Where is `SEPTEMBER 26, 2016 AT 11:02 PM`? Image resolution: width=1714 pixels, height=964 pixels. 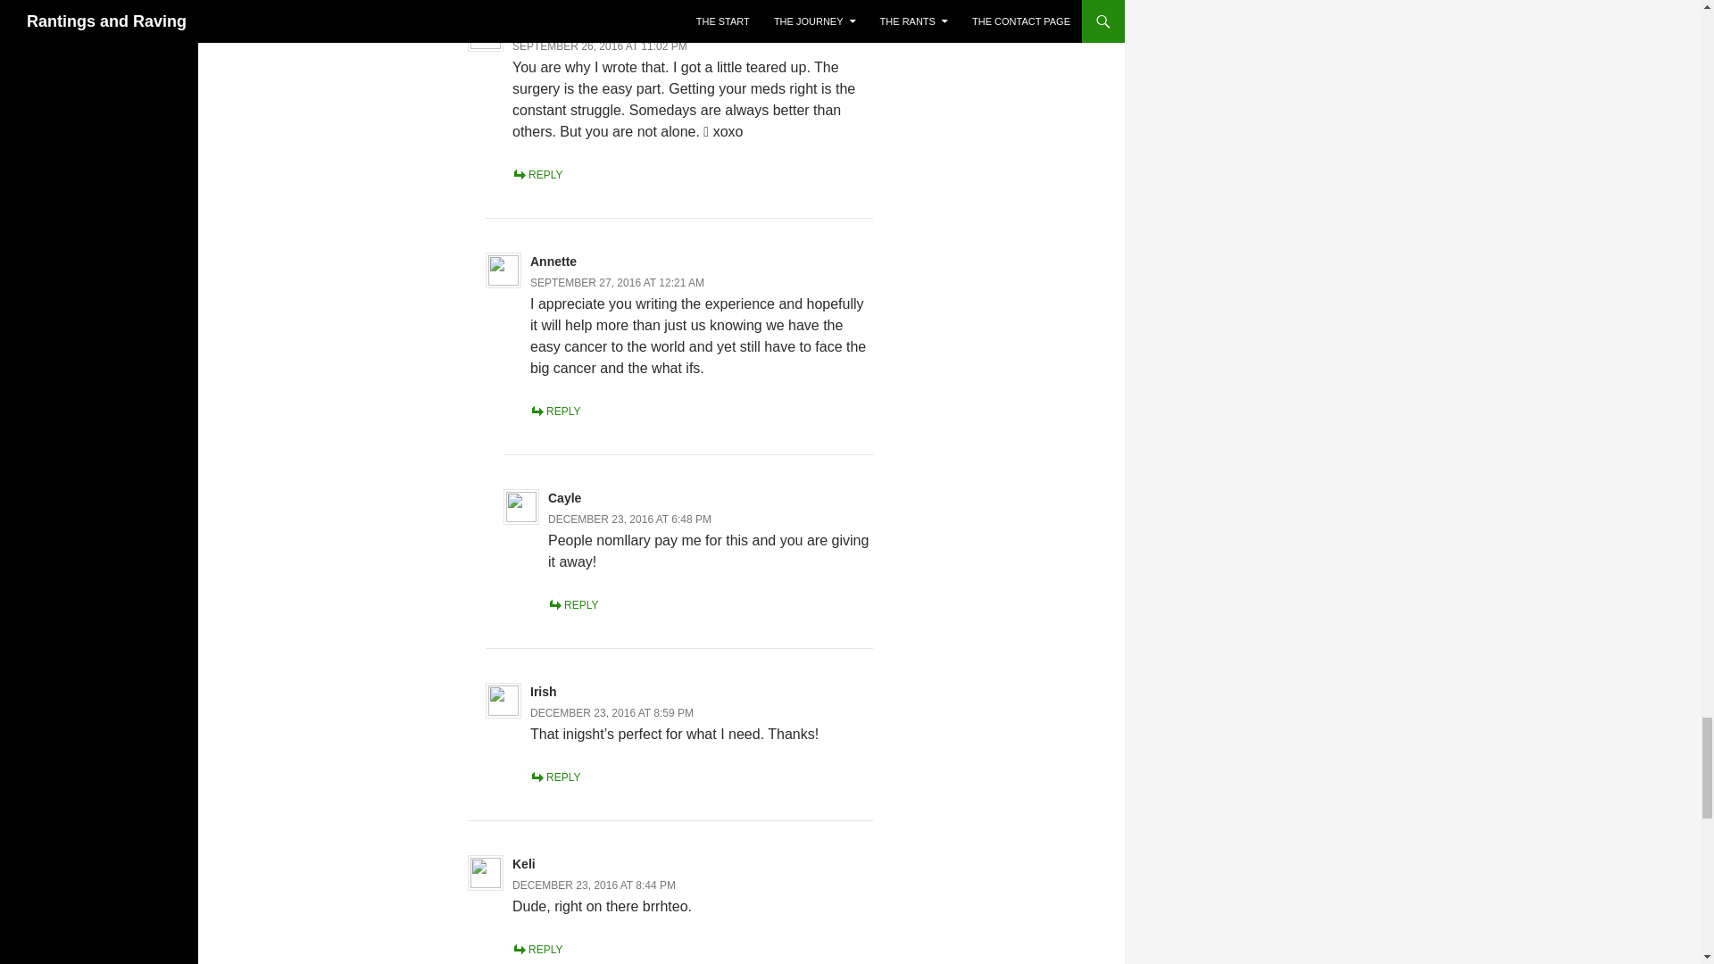 SEPTEMBER 26, 2016 AT 11:02 PM is located at coordinates (600, 46).